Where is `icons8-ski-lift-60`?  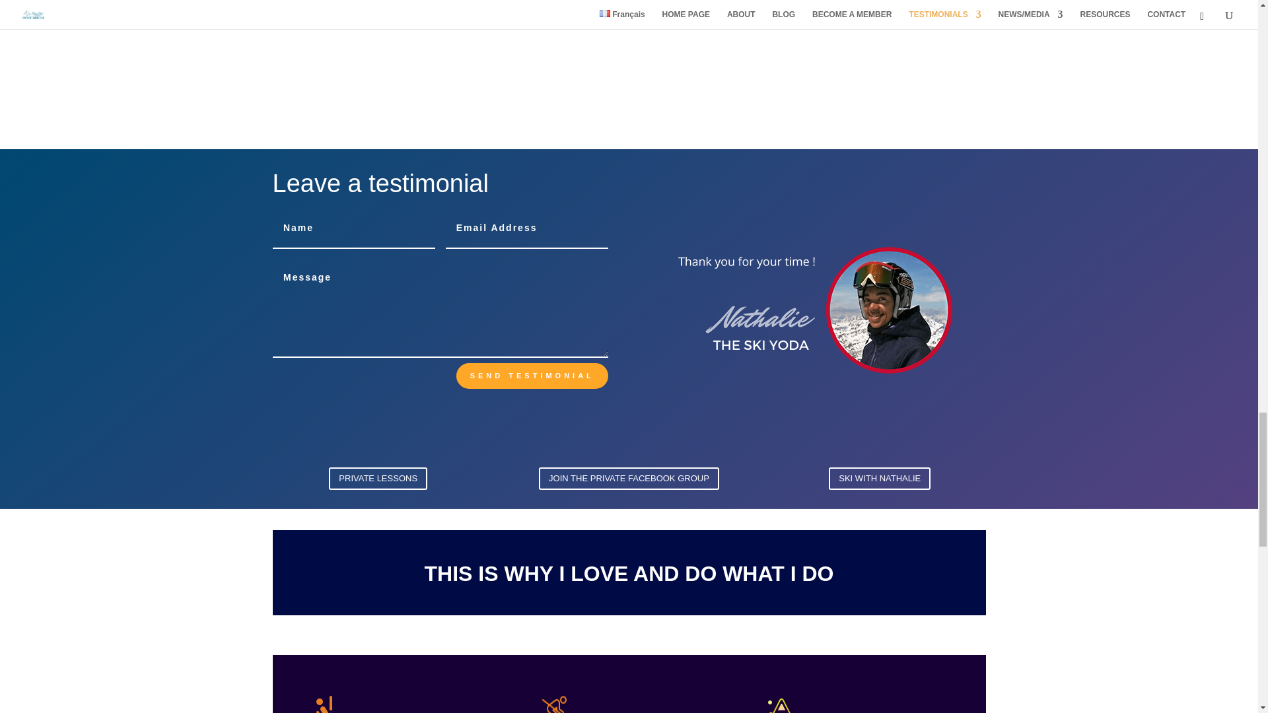
icons8-ski-lift-60 is located at coordinates (332, 704).